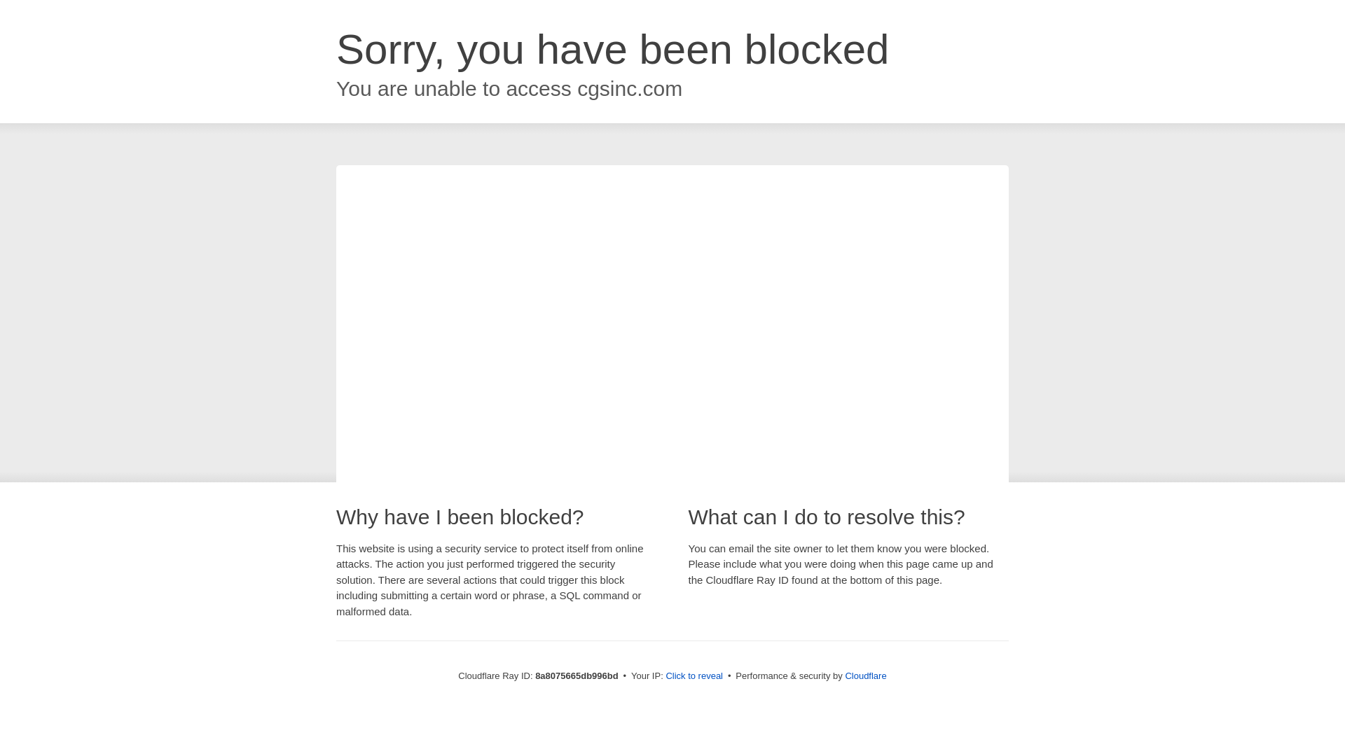  What do you see at coordinates (865, 675) in the screenshot?
I see `Cloudflare` at bounding box center [865, 675].